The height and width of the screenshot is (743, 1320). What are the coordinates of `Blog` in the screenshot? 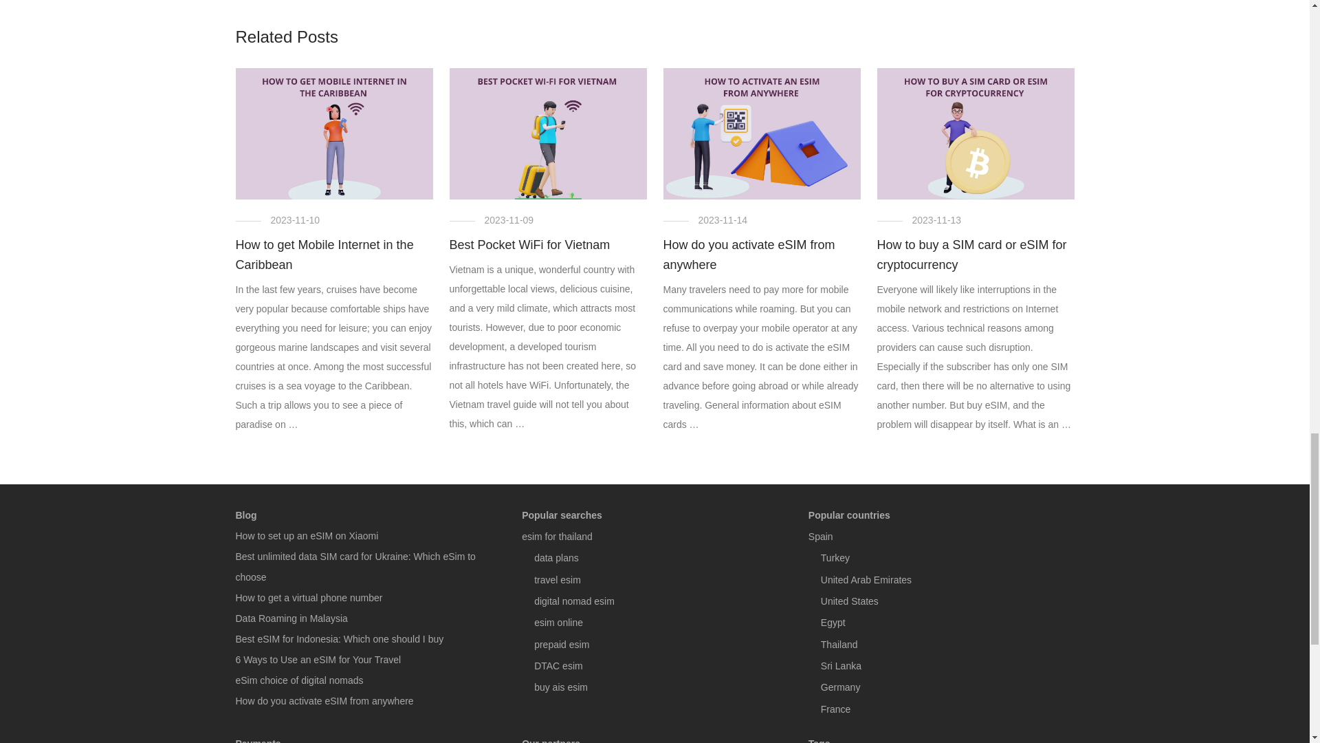 It's located at (368, 515).